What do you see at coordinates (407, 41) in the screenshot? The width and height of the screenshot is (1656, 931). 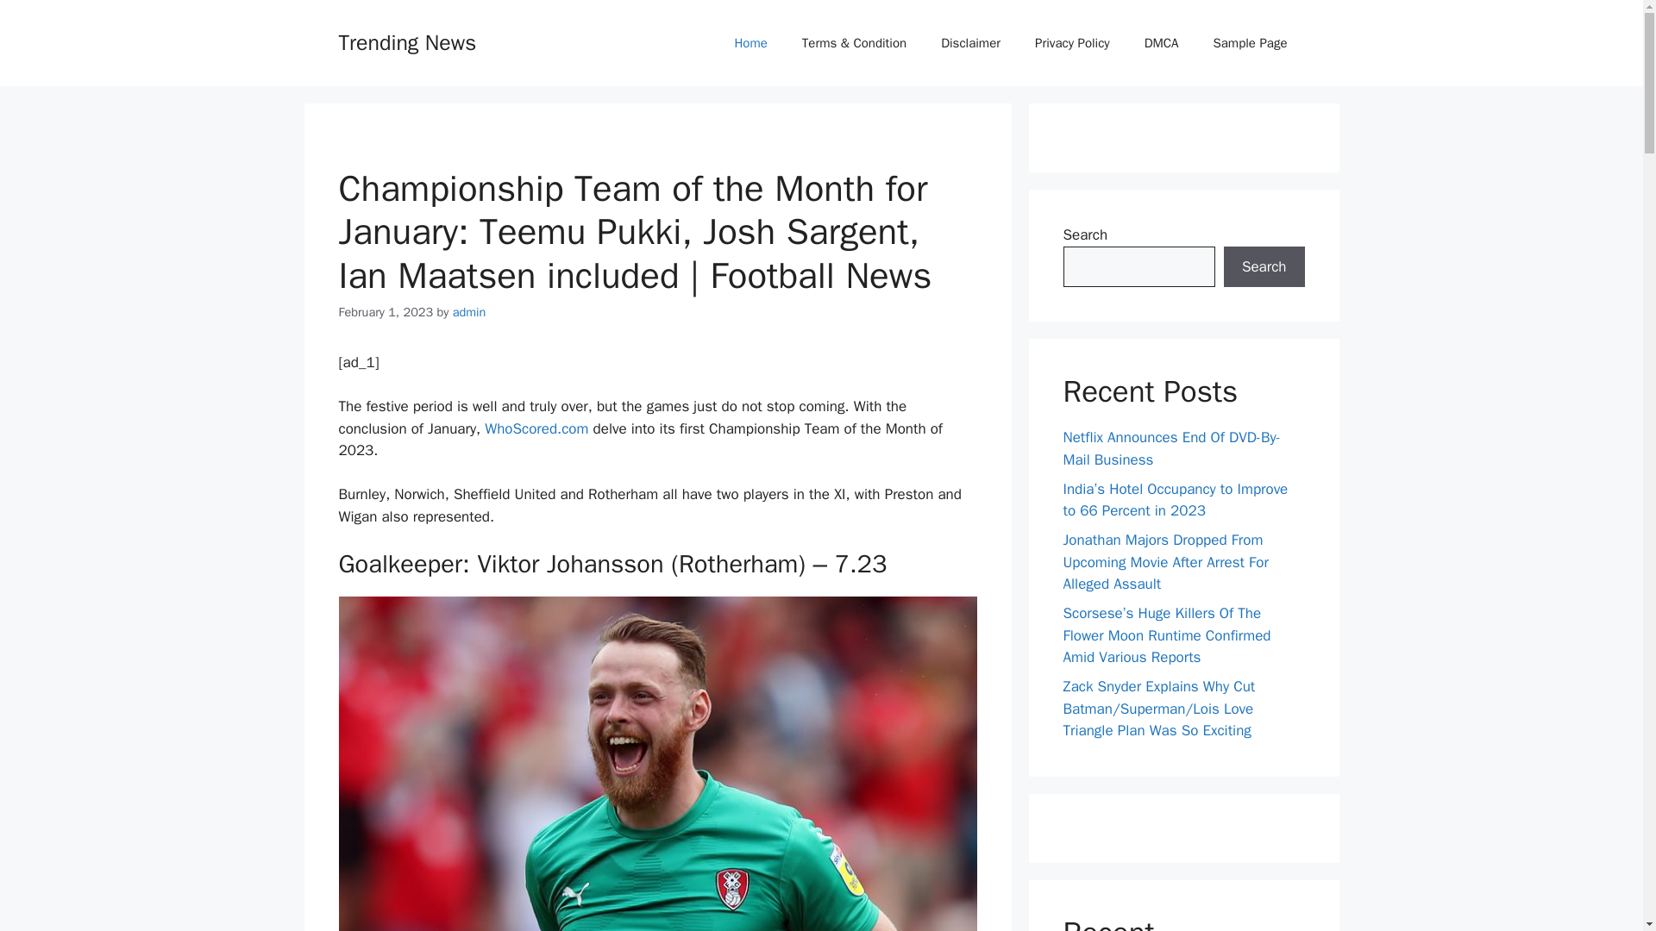 I see `Trending News` at bounding box center [407, 41].